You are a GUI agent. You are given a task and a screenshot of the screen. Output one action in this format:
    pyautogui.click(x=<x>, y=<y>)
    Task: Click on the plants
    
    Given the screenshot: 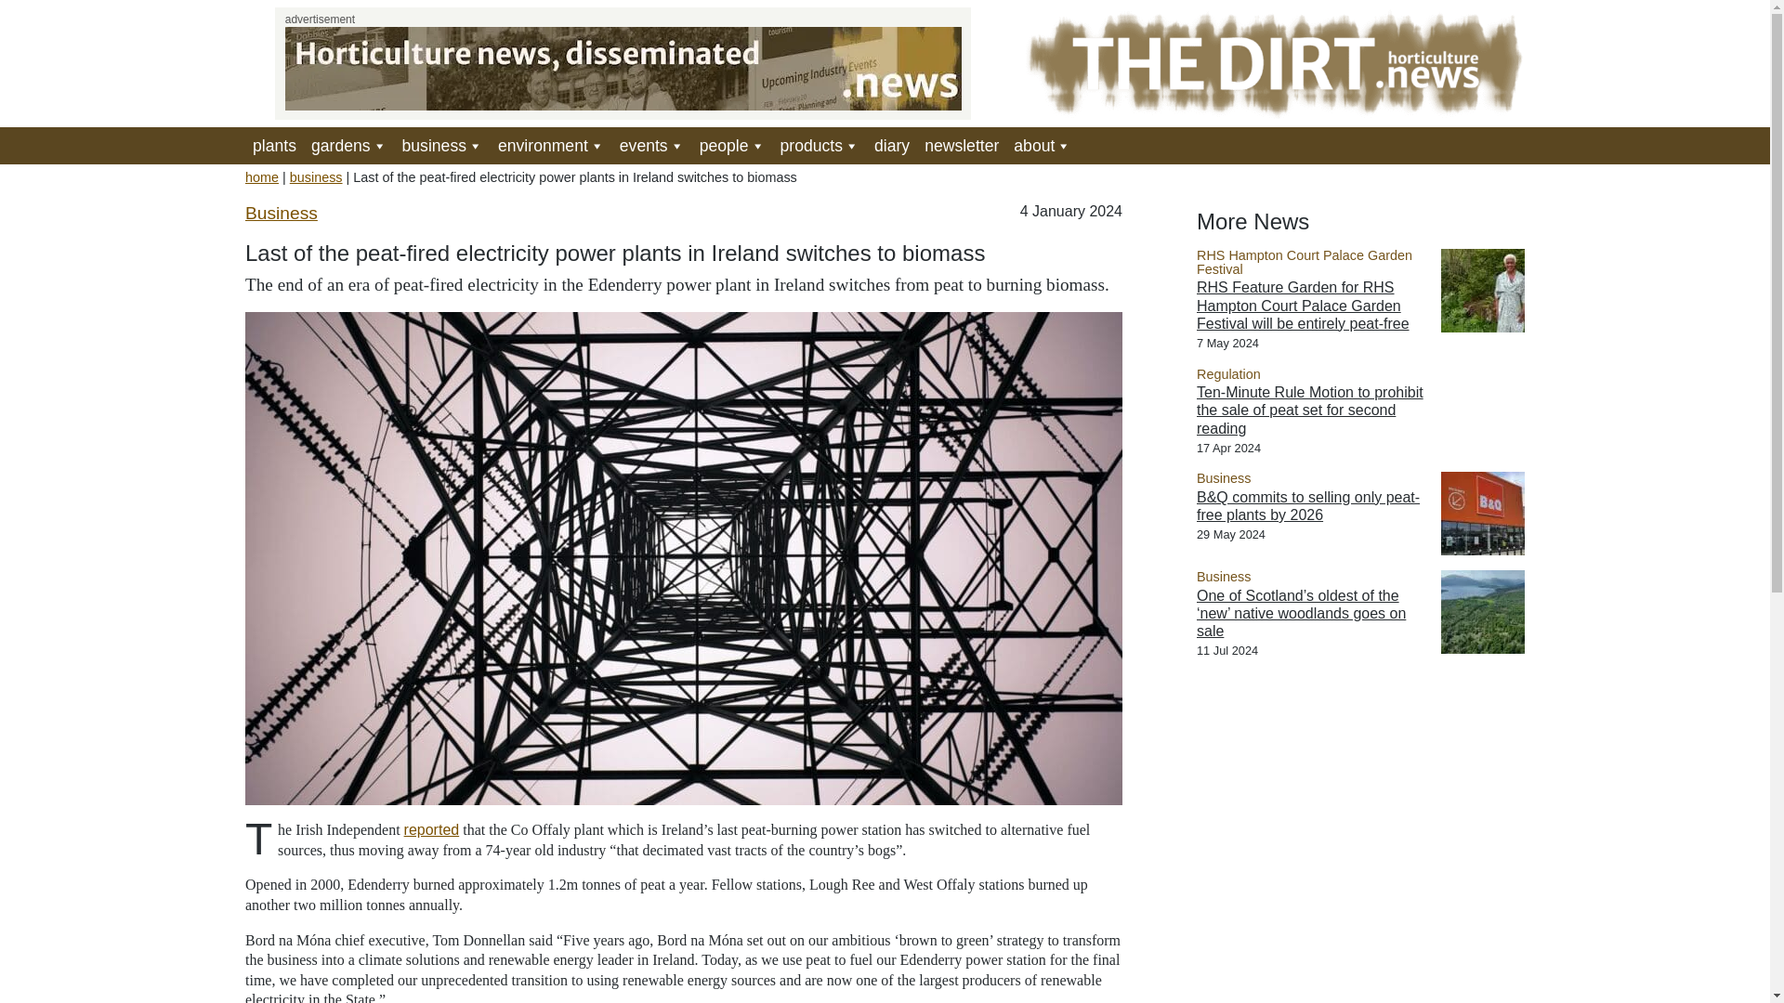 What is the action you would take?
    pyautogui.click(x=274, y=146)
    